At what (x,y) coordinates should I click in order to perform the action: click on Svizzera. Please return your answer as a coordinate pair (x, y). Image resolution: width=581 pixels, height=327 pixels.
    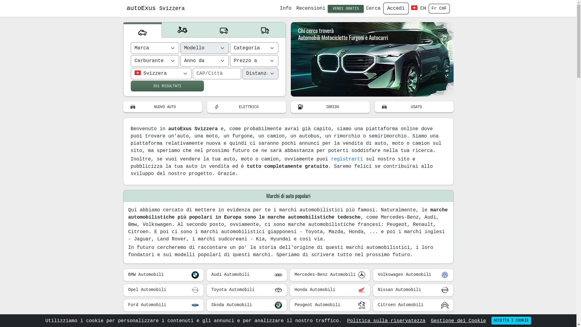
    Looking at the image, I should click on (161, 74).